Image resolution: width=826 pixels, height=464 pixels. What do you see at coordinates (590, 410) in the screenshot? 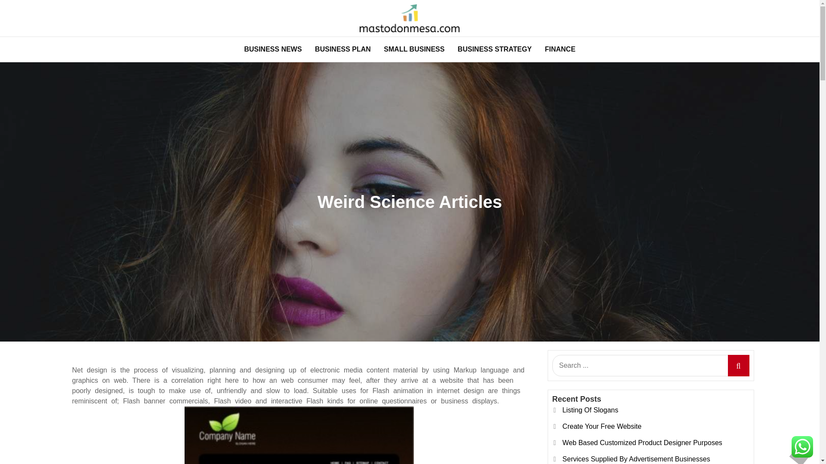
I see `Listing Of Slogans` at bounding box center [590, 410].